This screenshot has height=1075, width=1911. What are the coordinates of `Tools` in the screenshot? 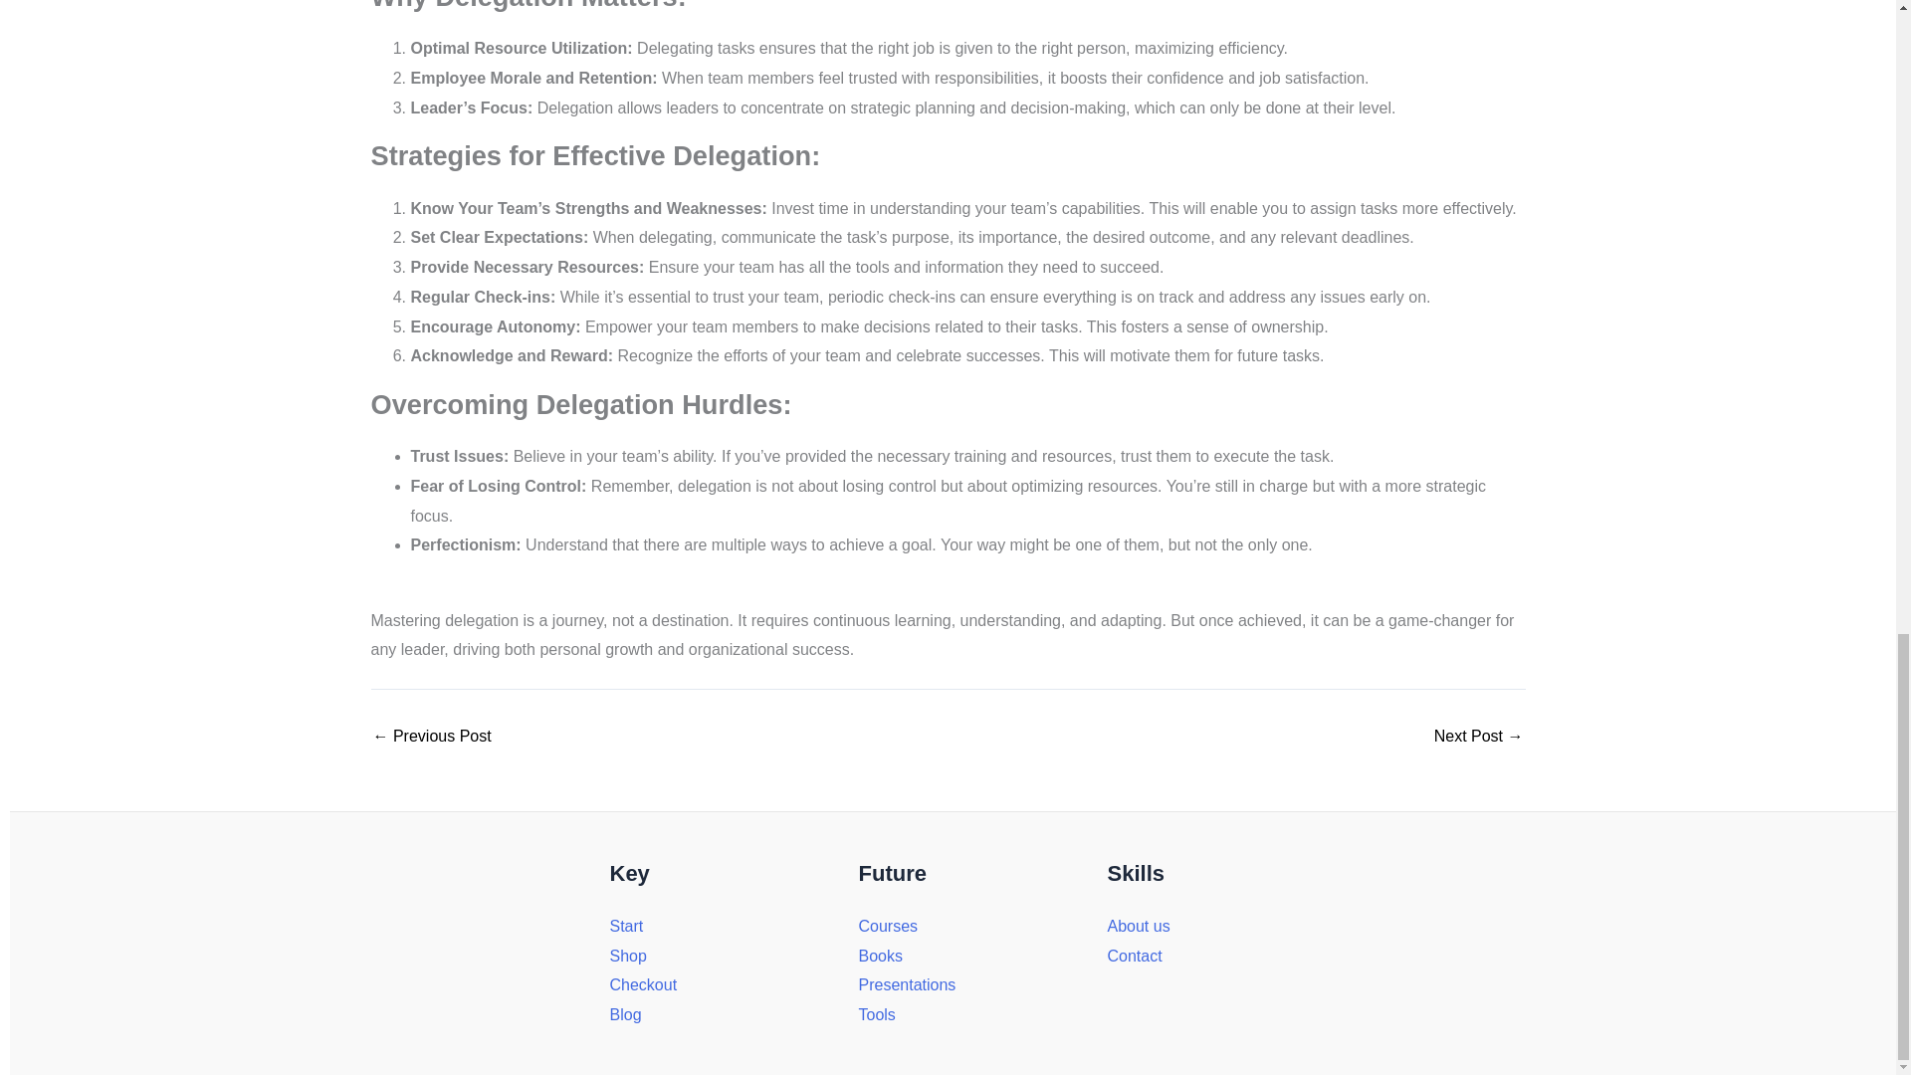 It's located at (876, 1014).